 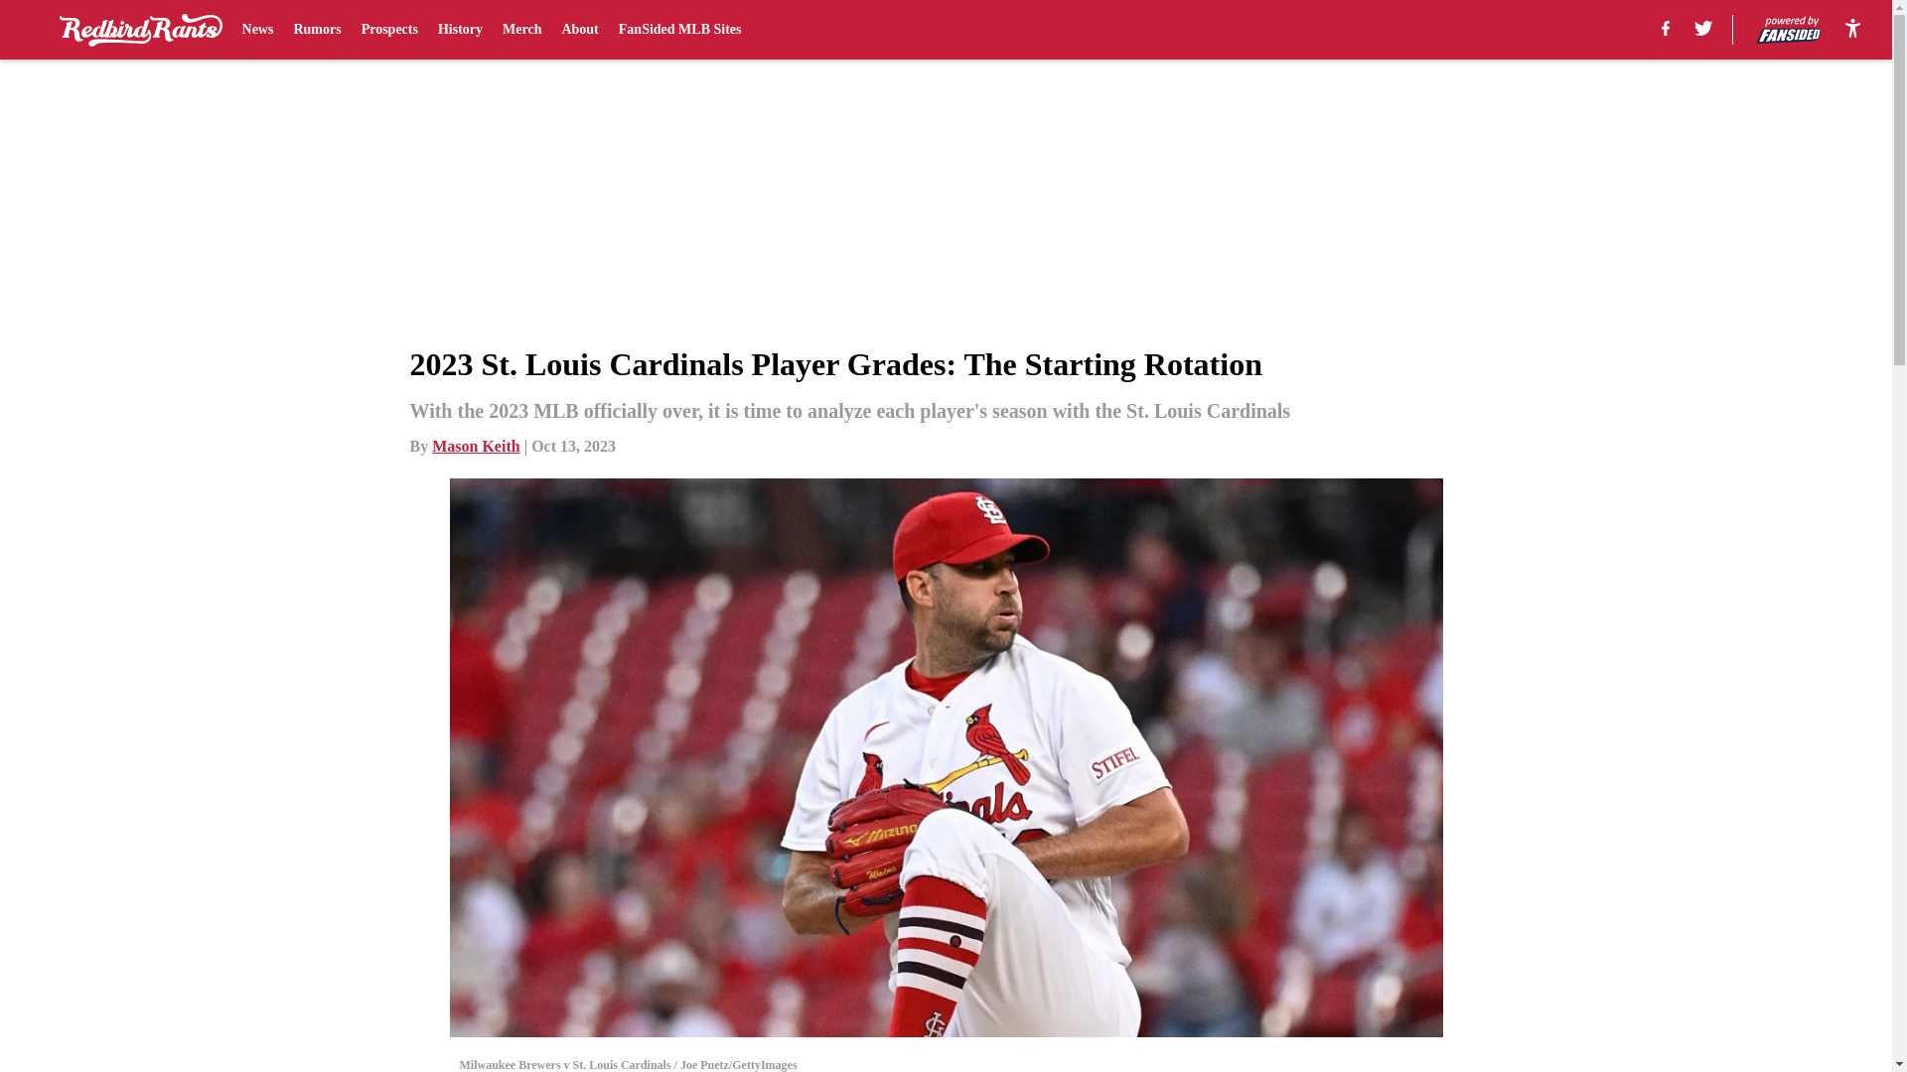 I want to click on News, so click(x=258, y=30).